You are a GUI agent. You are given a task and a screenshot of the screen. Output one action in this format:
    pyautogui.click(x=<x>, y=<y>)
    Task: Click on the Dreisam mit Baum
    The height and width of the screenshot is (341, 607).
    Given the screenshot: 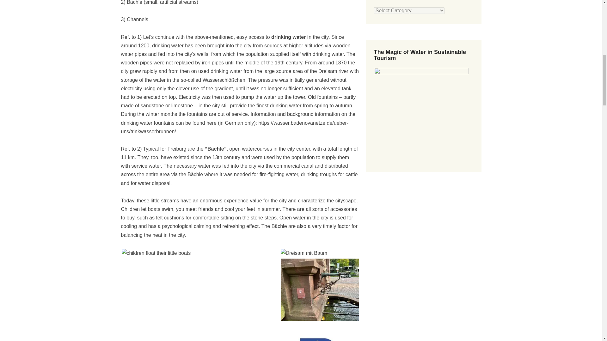 What is the action you would take?
    pyautogui.click(x=304, y=253)
    